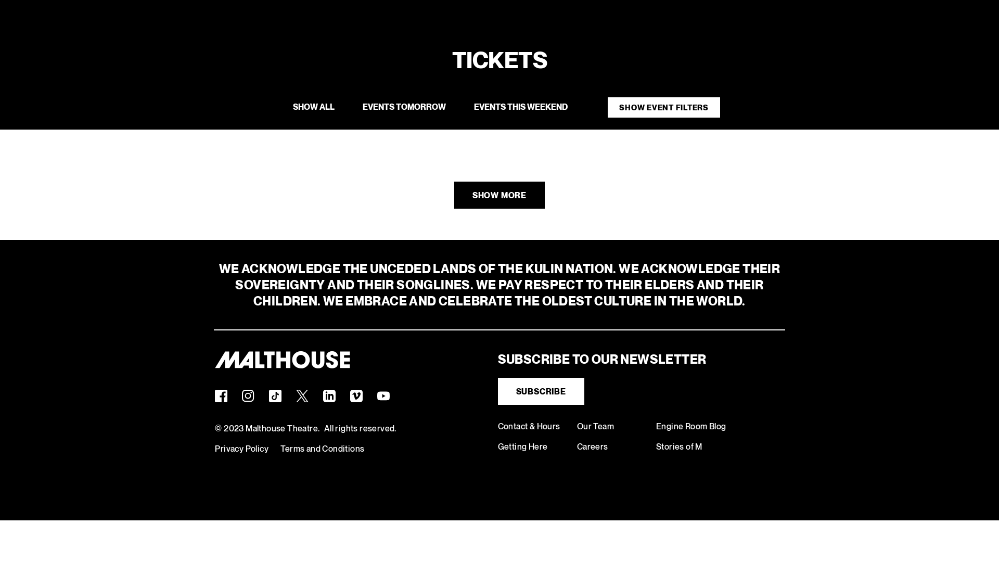  Describe the element at coordinates (323, 449) in the screenshot. I see `Terms and Conditions` at that location.